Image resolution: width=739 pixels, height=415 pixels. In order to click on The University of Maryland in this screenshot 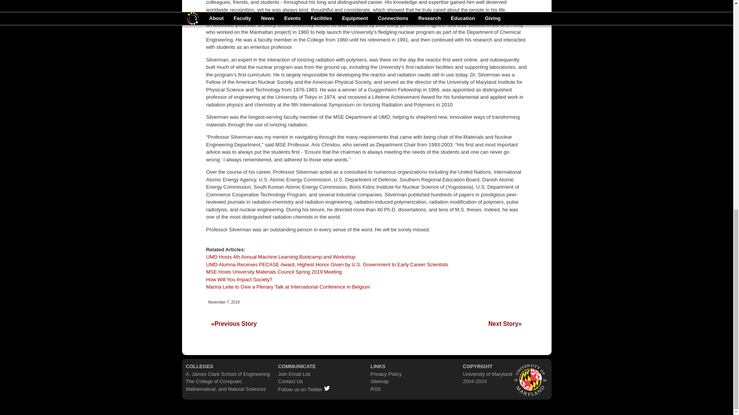, I will do `click(531, 379)`.